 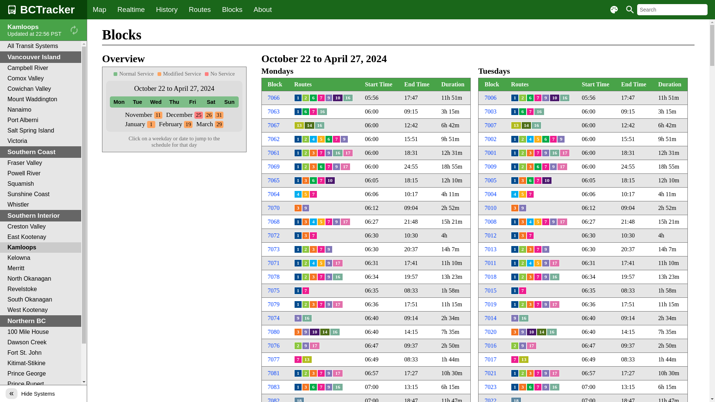 What do you see at coordinates (274, 208) in the screenshot?
I see `7070` at bounding box center [274, 208].